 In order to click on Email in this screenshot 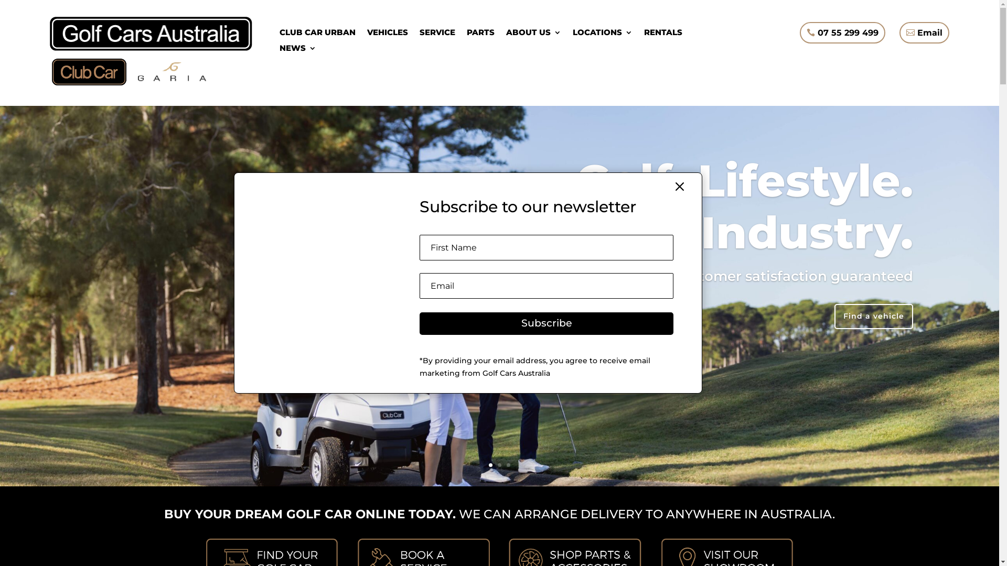, I will do `click(924, 32)`.